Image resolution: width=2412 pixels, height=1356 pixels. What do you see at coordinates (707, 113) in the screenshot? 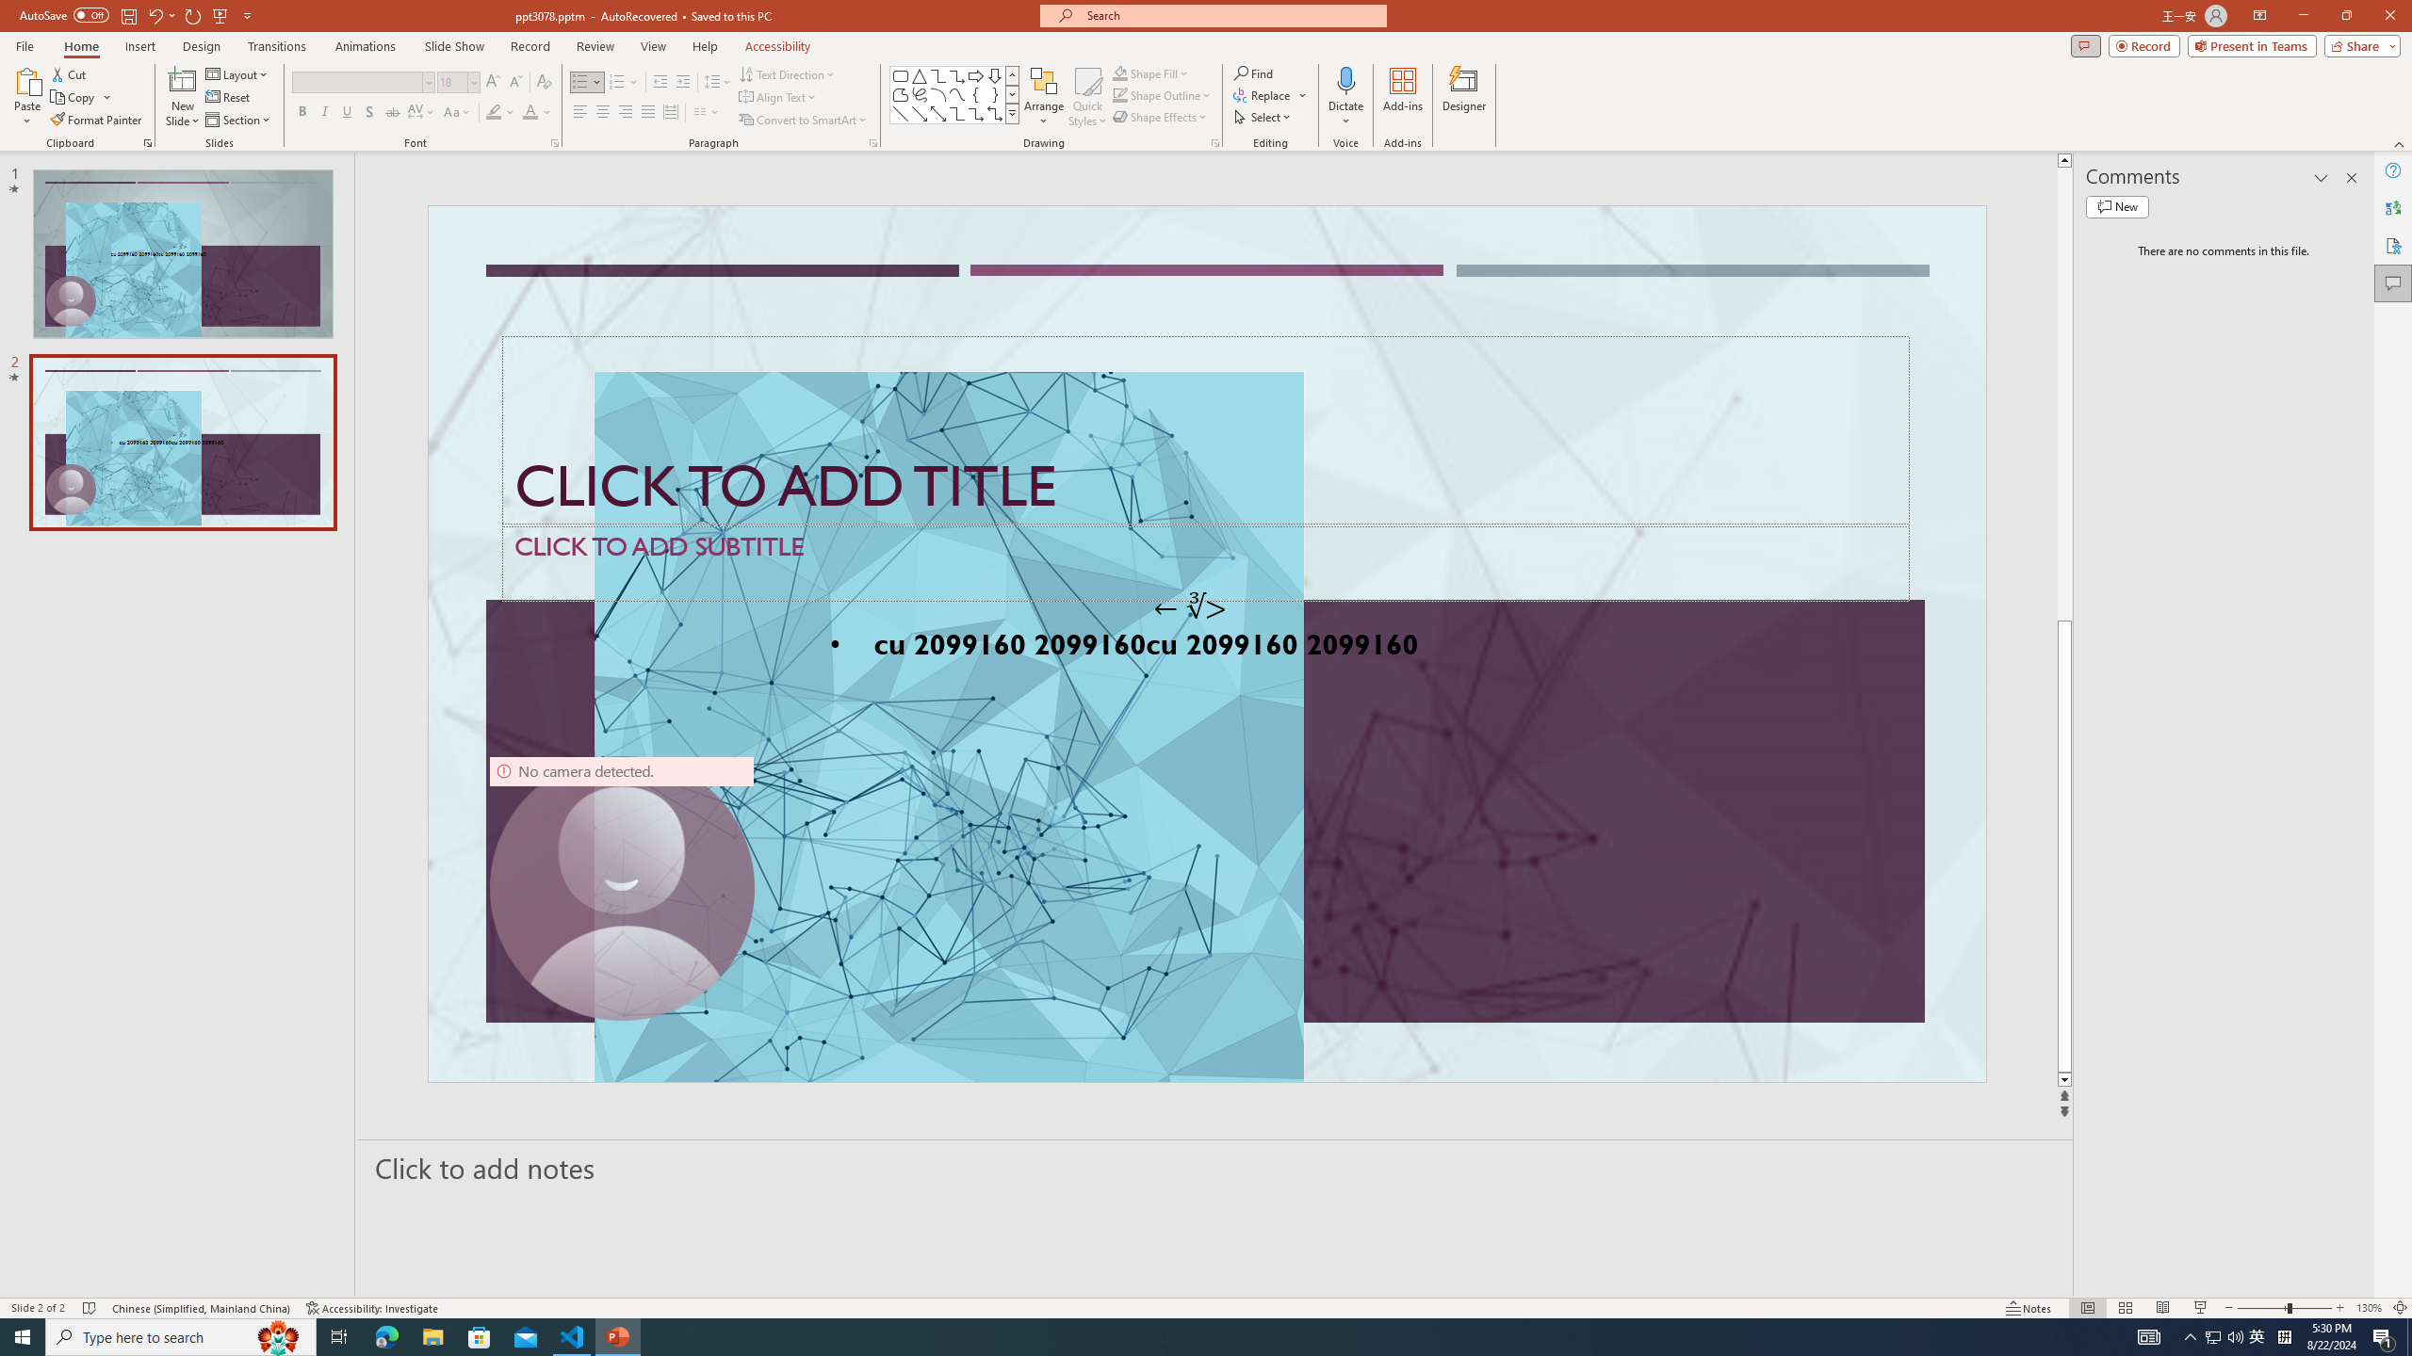
I see `Columns` at bounding box center [707, 113].